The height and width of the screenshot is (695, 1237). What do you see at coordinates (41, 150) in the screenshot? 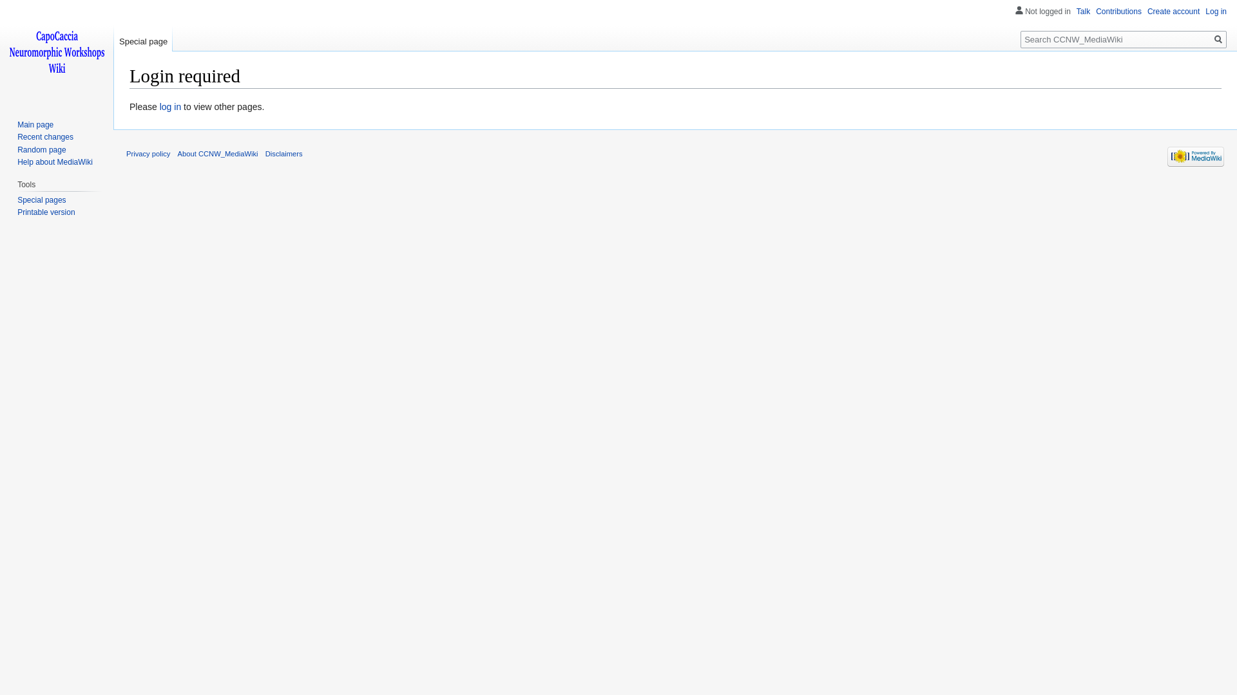
I see `Random page` at bounding box center [41, 150].